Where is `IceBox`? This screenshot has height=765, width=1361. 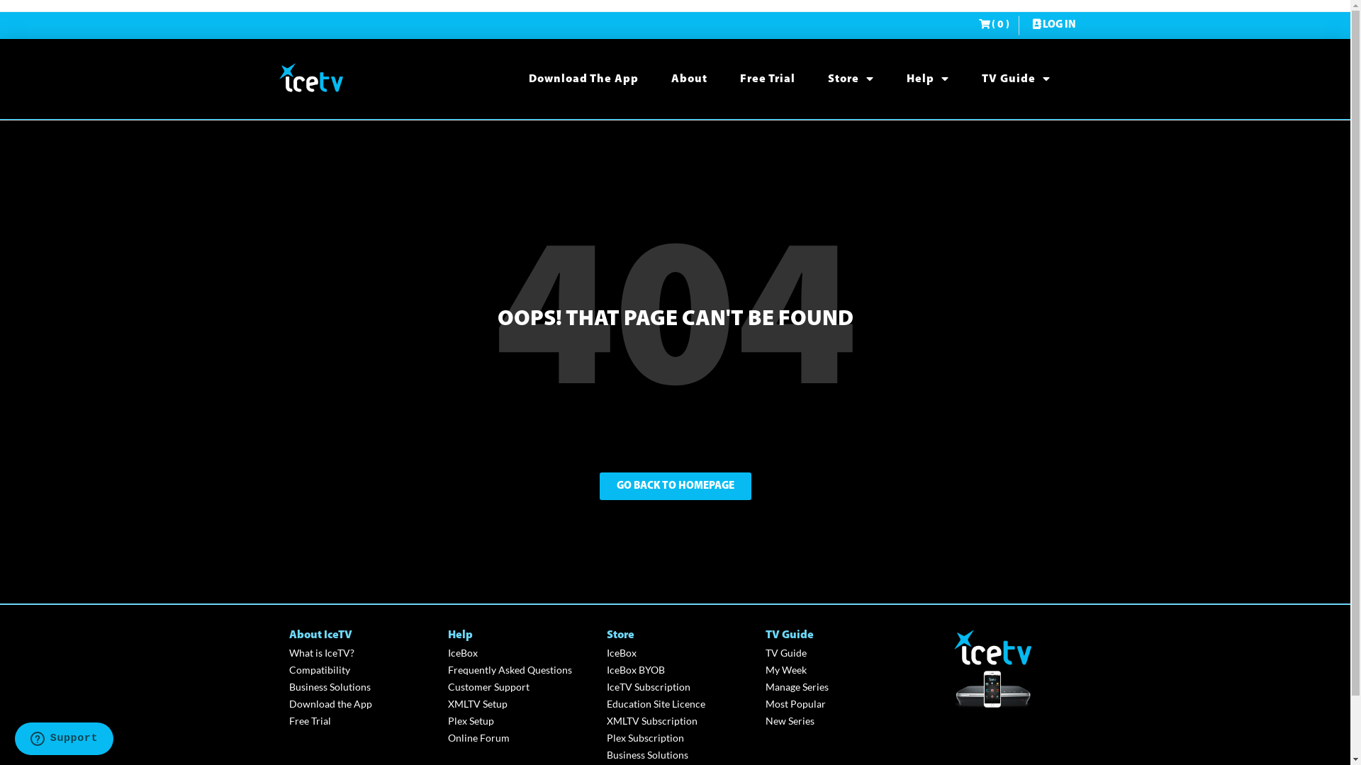 IceBox is located at coordinates (520, 653).